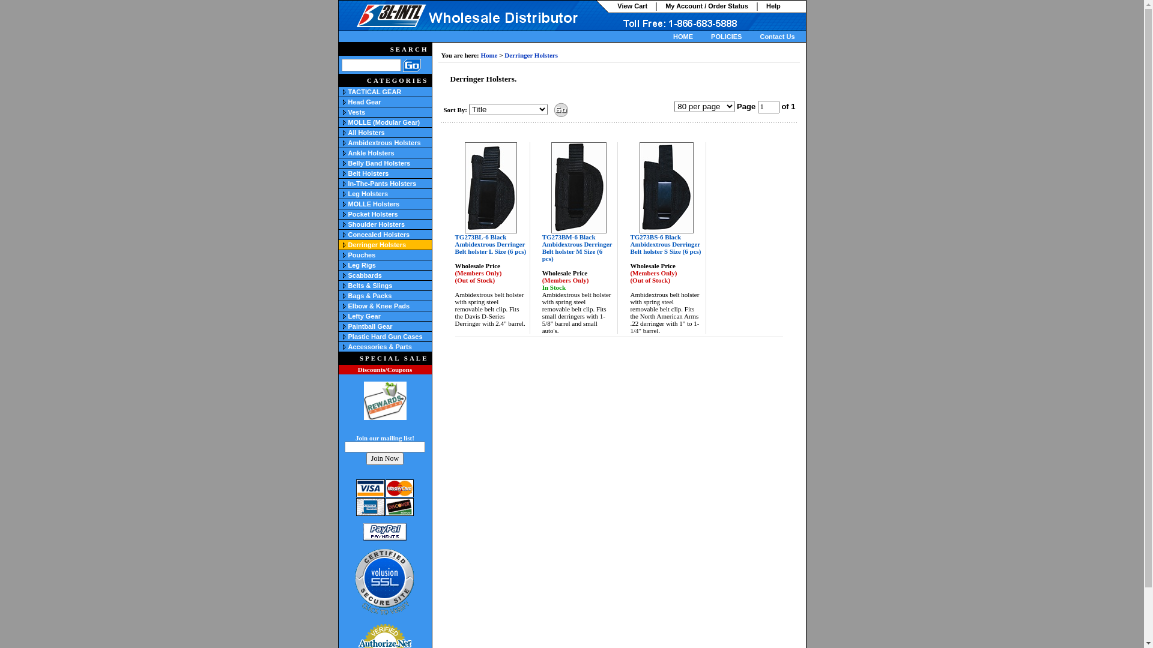 The height and width of the screenshot is (648, 1153). Describe the element at coordinates (374, 204) in the screenshot. I see `MOLLE Holsters` at that location.